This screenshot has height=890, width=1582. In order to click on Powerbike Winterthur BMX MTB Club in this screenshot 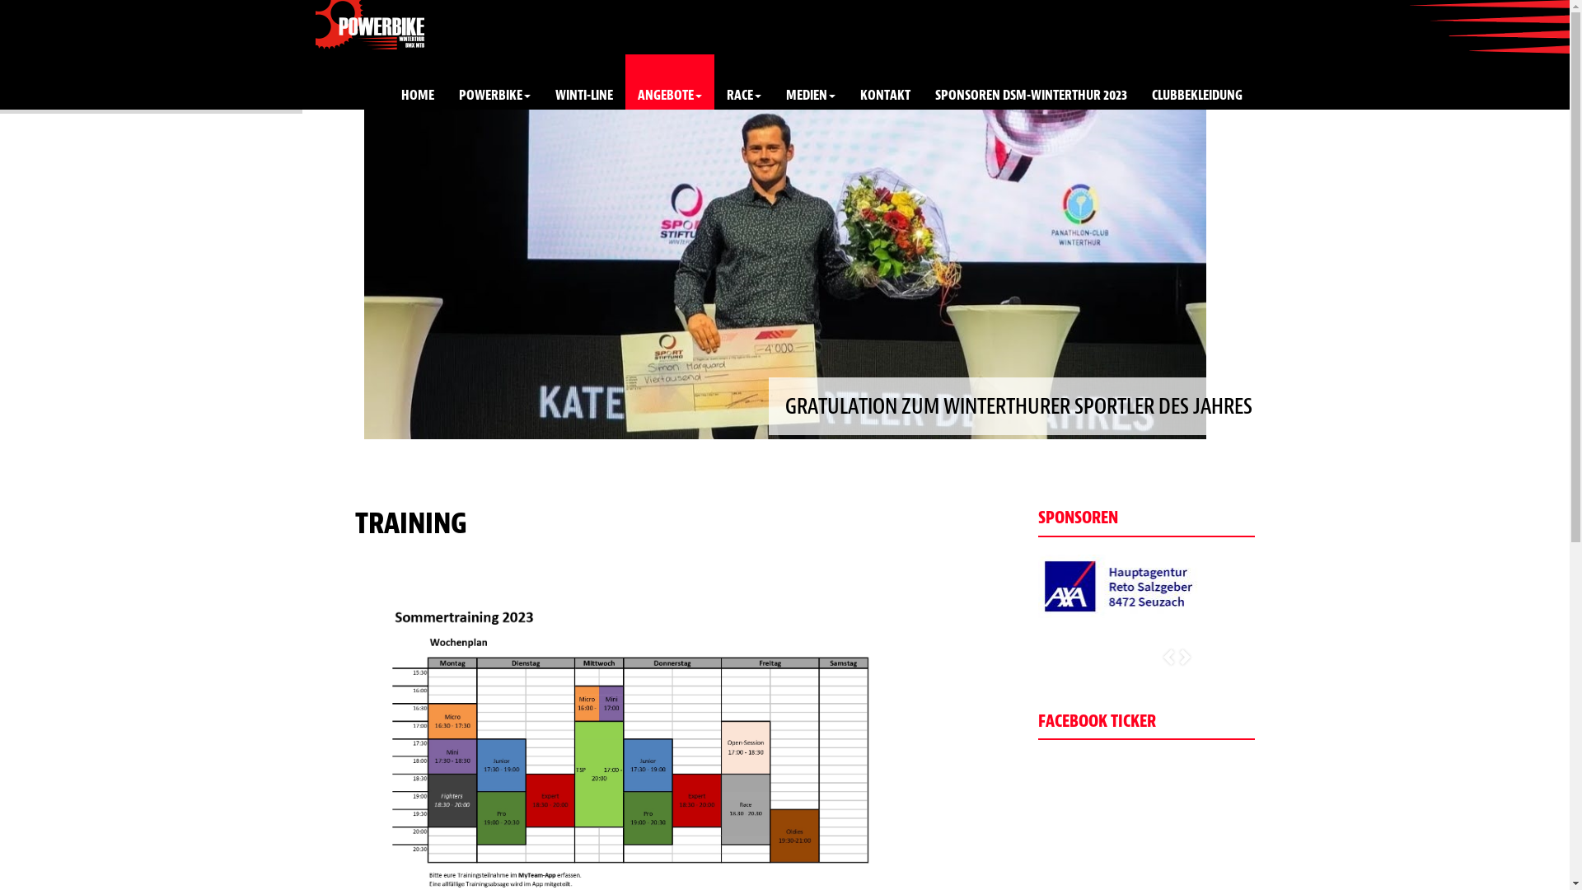, I will do `click(369, 25)`.